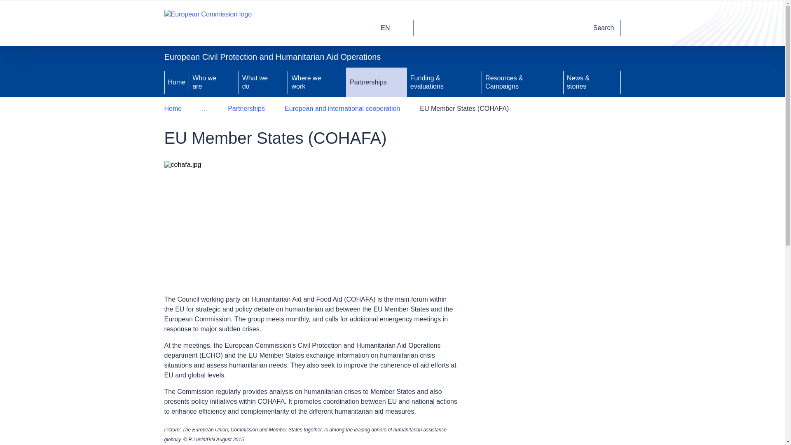 This screenshot has width=791, height=445. Describe the element at coordinates (254, 82) in the screenshot. I see `What we do` at that location.